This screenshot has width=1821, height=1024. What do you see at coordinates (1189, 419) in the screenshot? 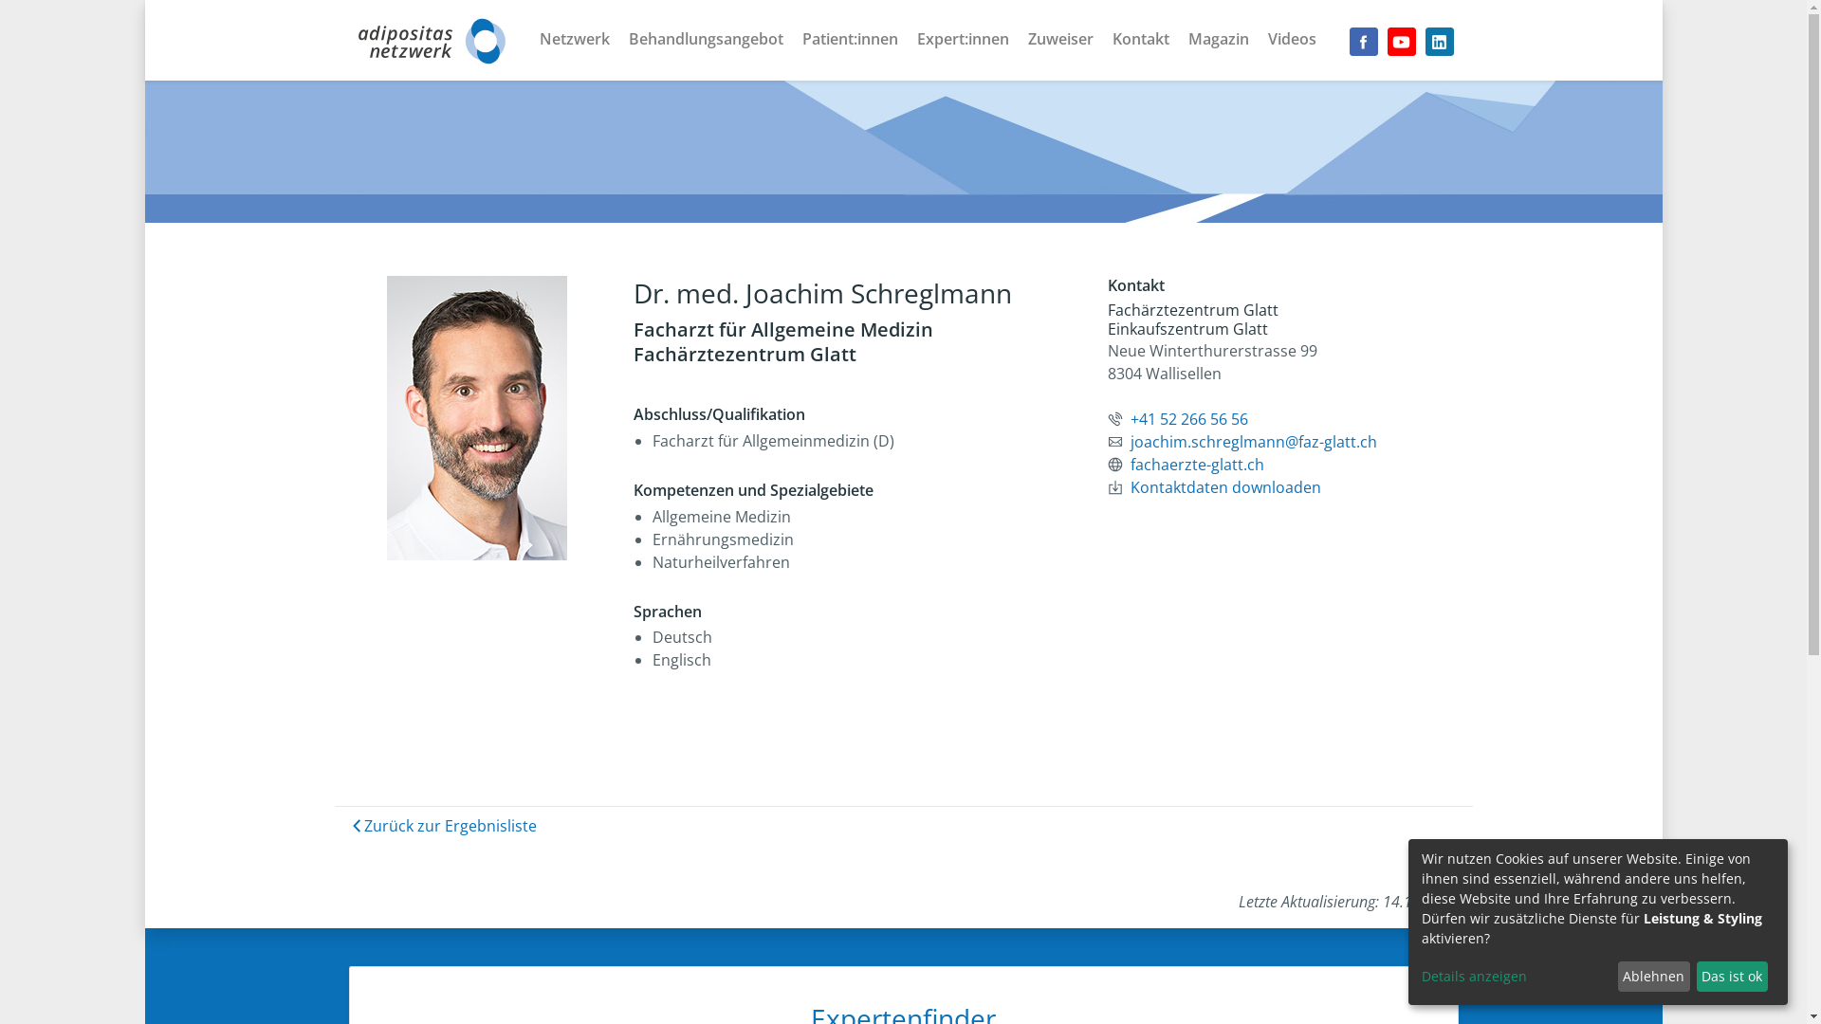
I see `+41 52 266 56 56` at bounding box center [1189, 419].